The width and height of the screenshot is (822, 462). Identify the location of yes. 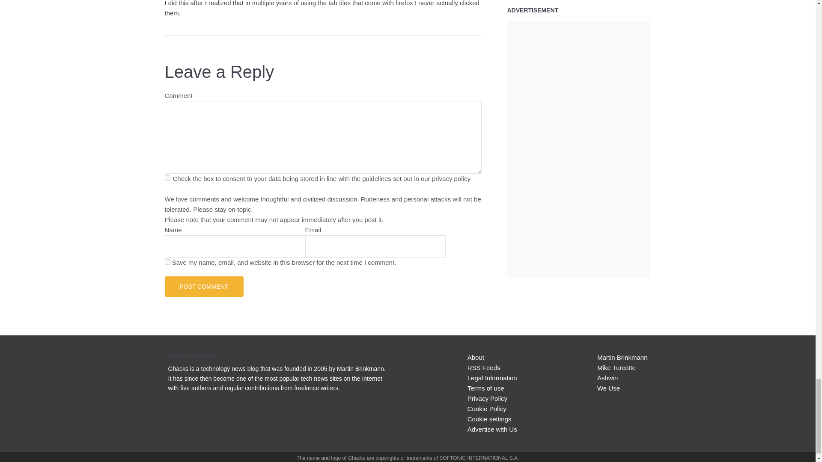
(167, 262).